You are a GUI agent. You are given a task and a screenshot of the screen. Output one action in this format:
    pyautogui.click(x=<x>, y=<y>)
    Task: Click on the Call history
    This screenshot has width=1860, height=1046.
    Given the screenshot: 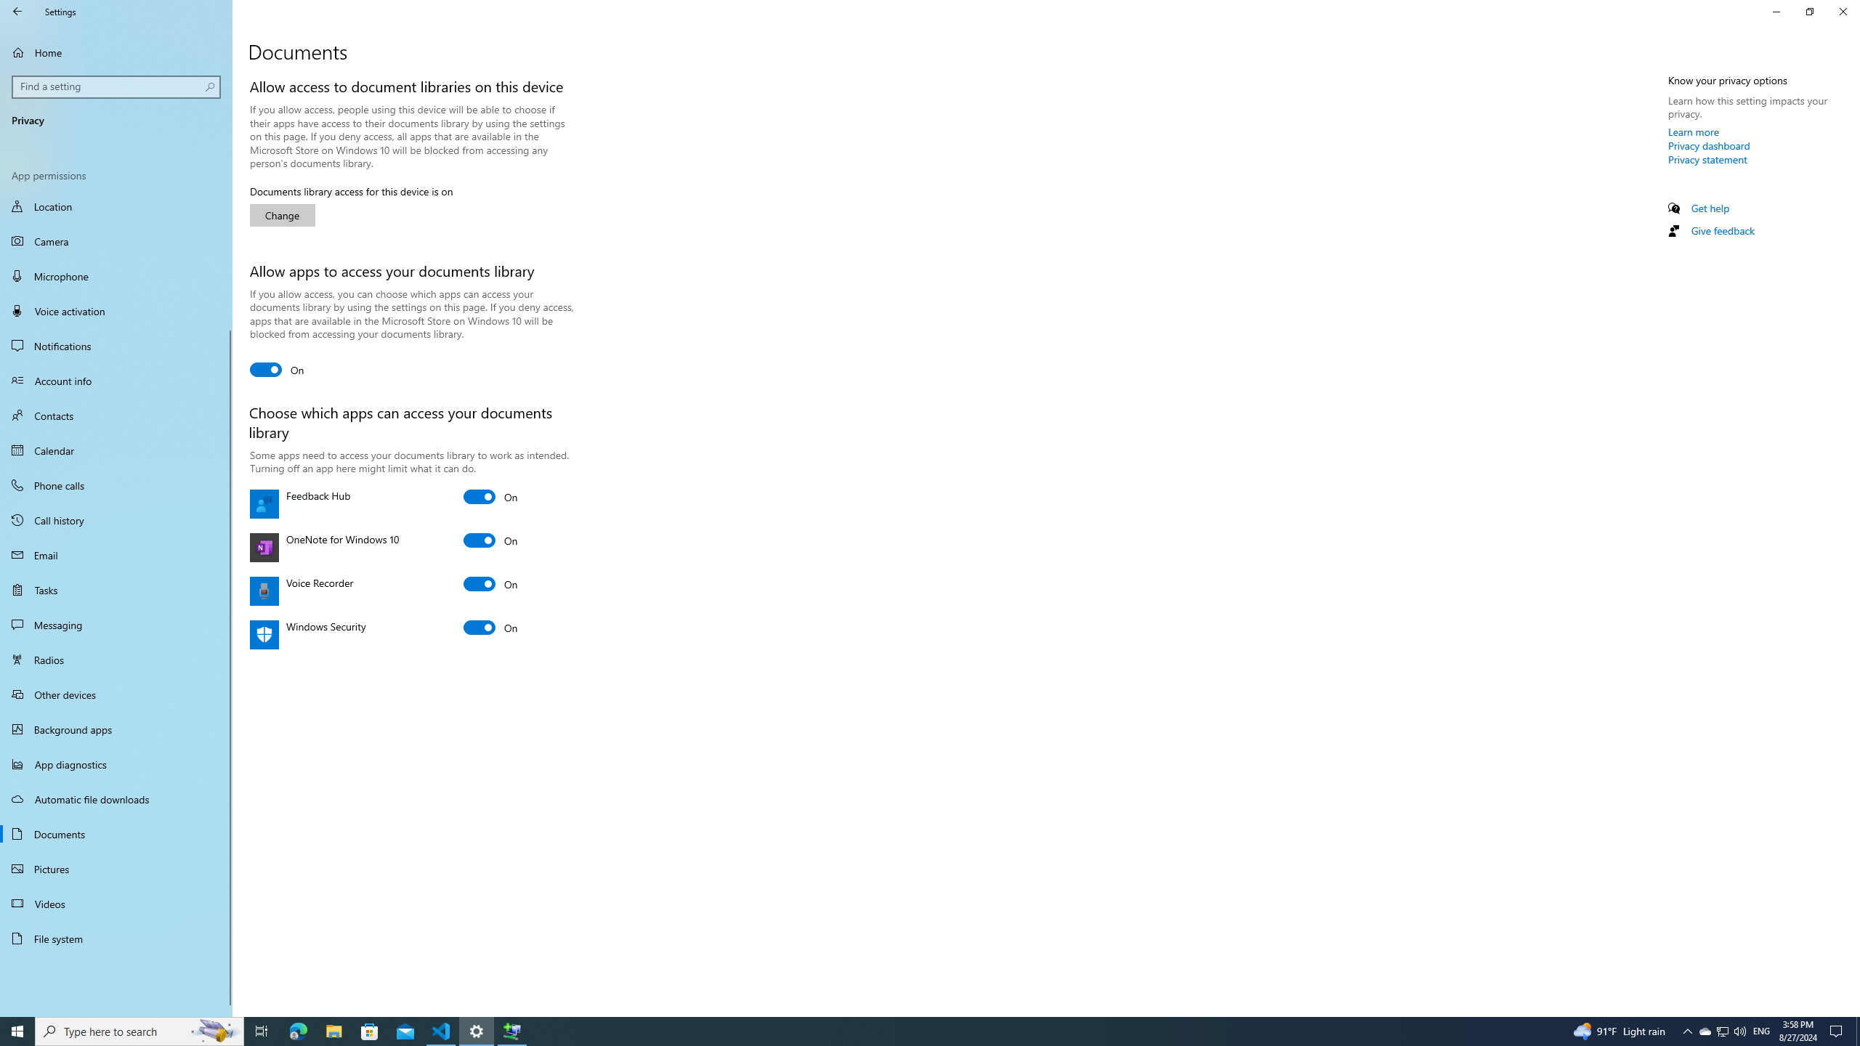 What is the action you would take?
    pyautogui.click(x=1687, y=1031)
    